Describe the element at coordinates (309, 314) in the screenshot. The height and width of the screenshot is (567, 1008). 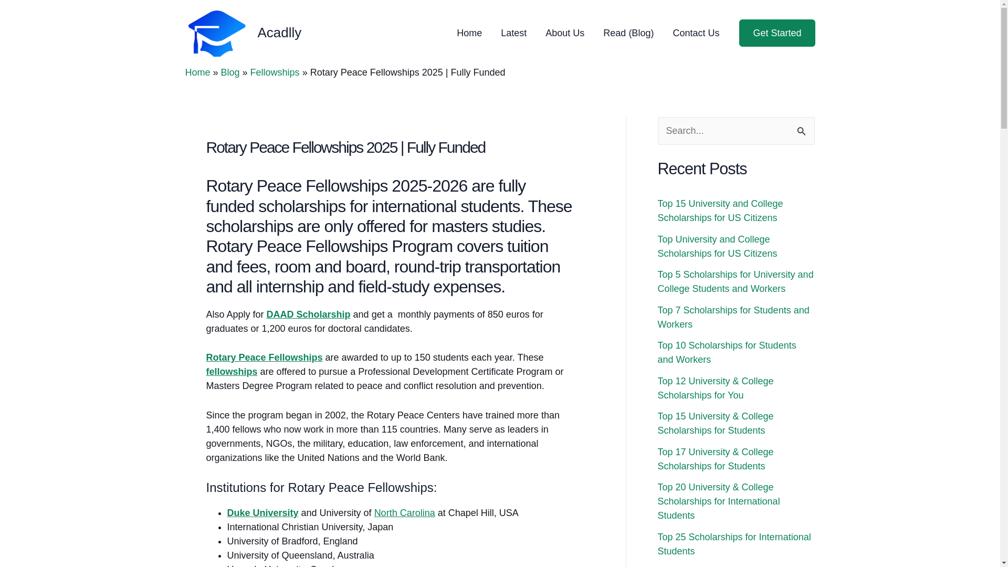
I see `DAAD Scholarship` at that location.